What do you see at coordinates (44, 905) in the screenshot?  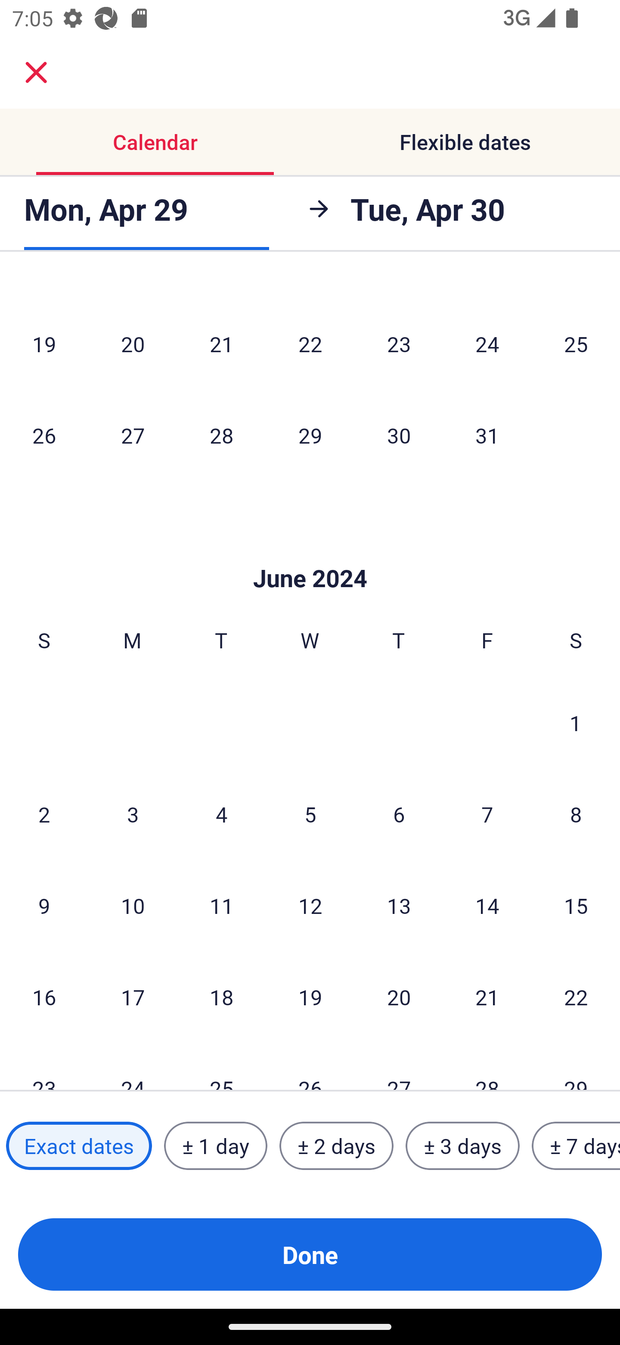 I see `9 Sunday, June 9, 2024` at bounding box center [44, 905].